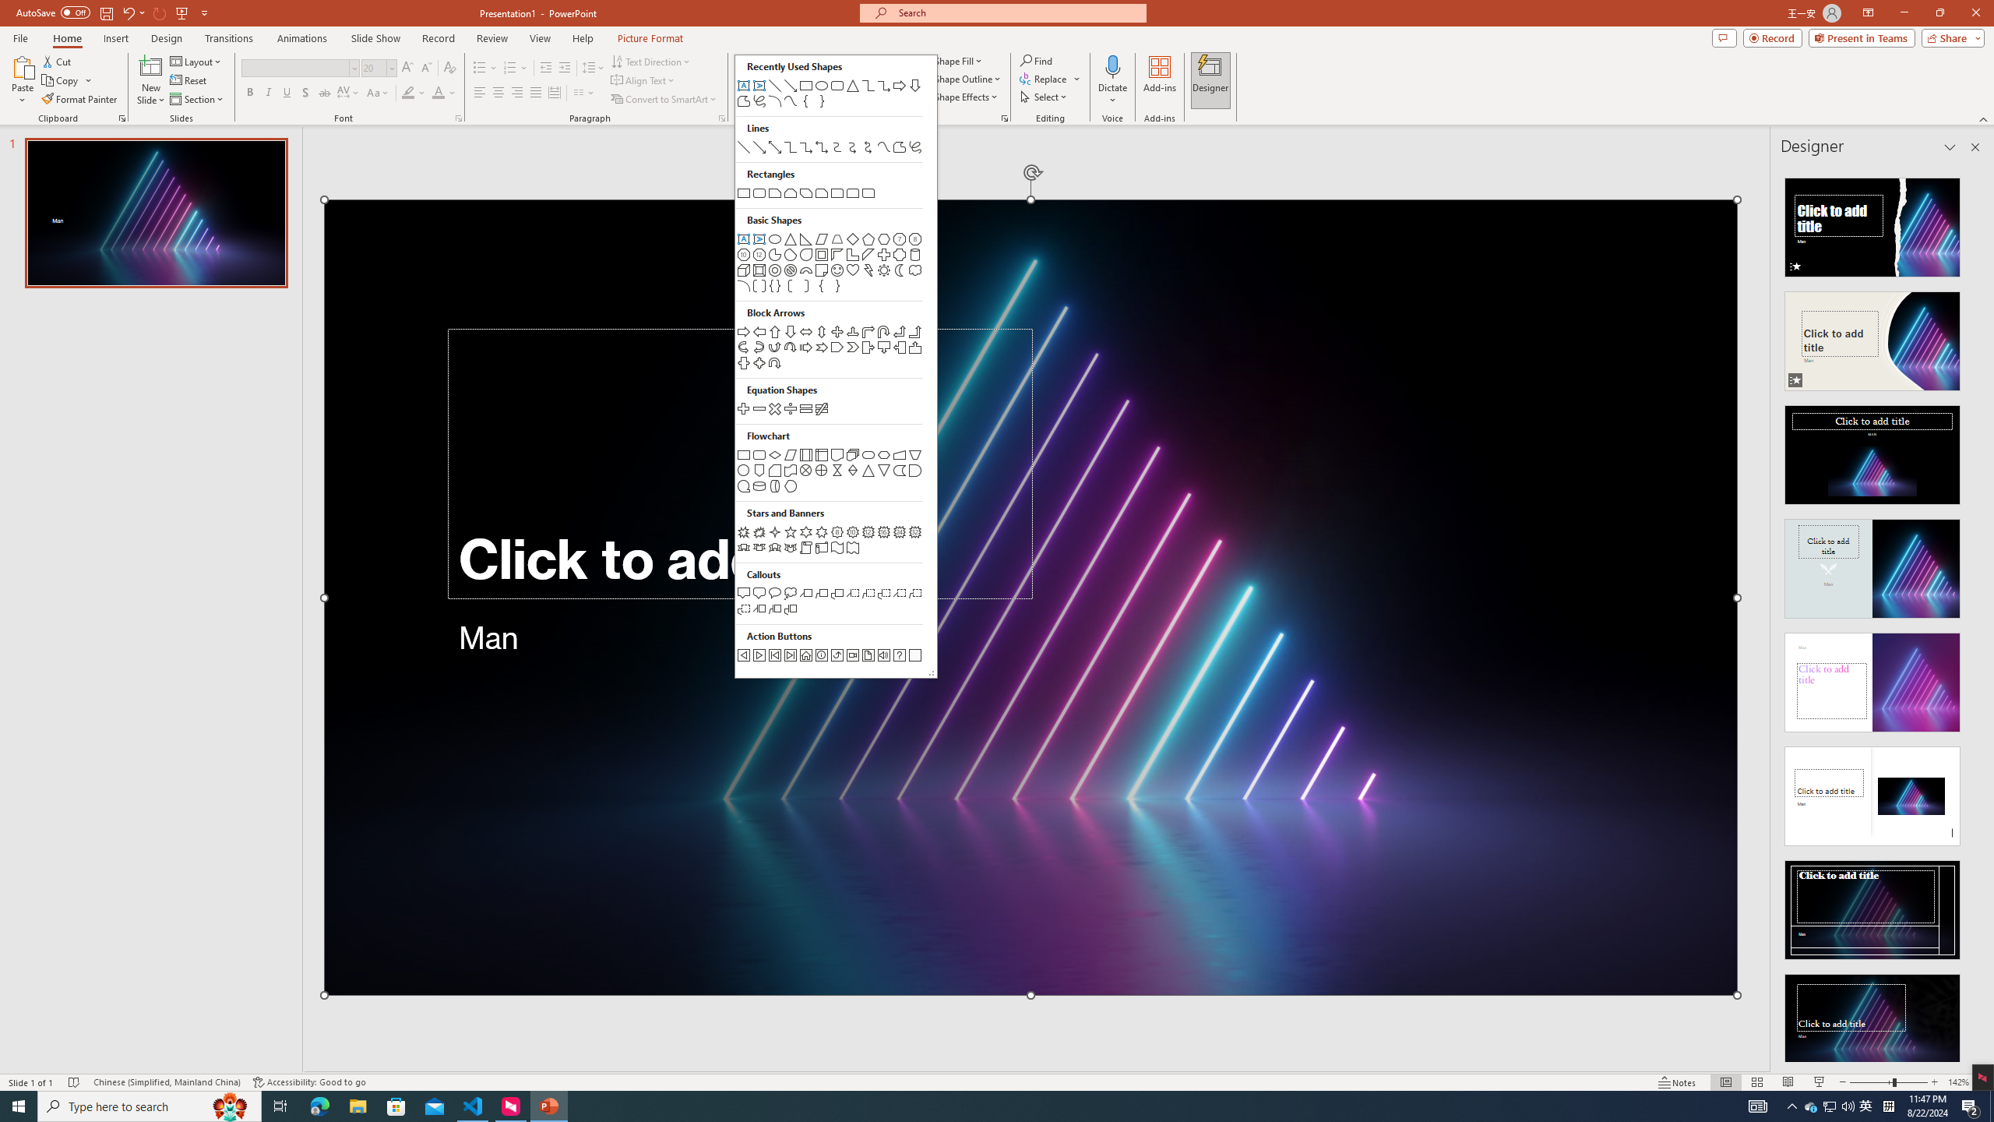 Image resolution: width=1994 pixels, height=1122 pixels. What do you see at coordinates (1830, 1106) in the screenshot?
I see `User Promoted Notification Area` at bounding box center [1830, 1106].